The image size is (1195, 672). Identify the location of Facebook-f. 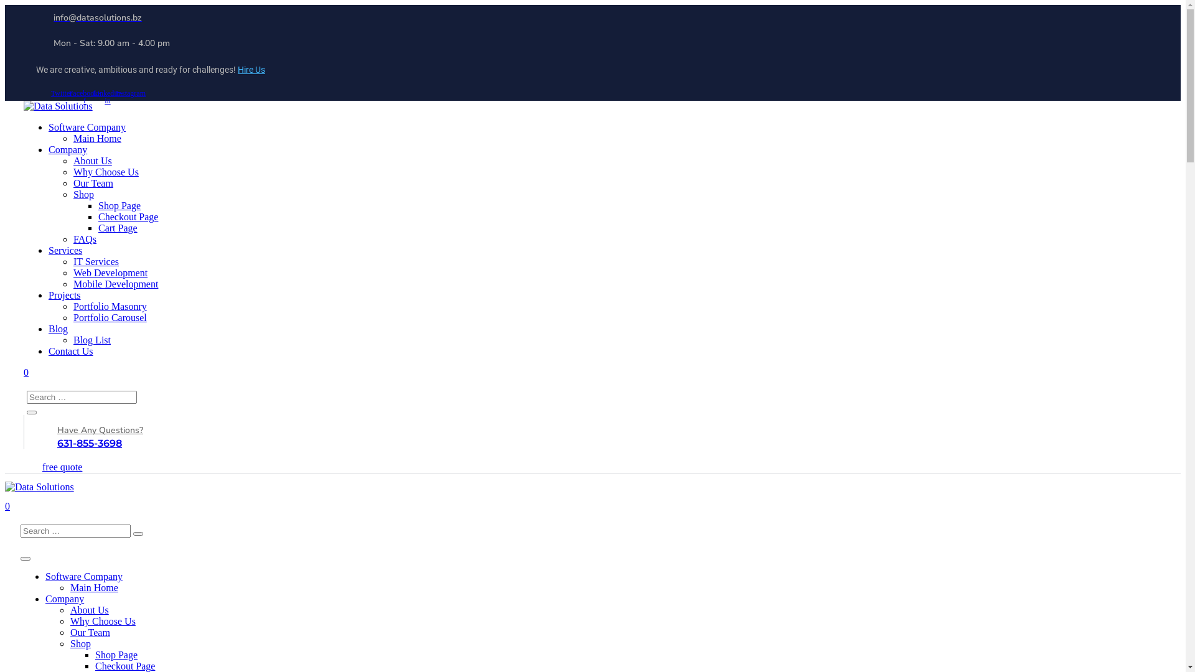
(85, 97).